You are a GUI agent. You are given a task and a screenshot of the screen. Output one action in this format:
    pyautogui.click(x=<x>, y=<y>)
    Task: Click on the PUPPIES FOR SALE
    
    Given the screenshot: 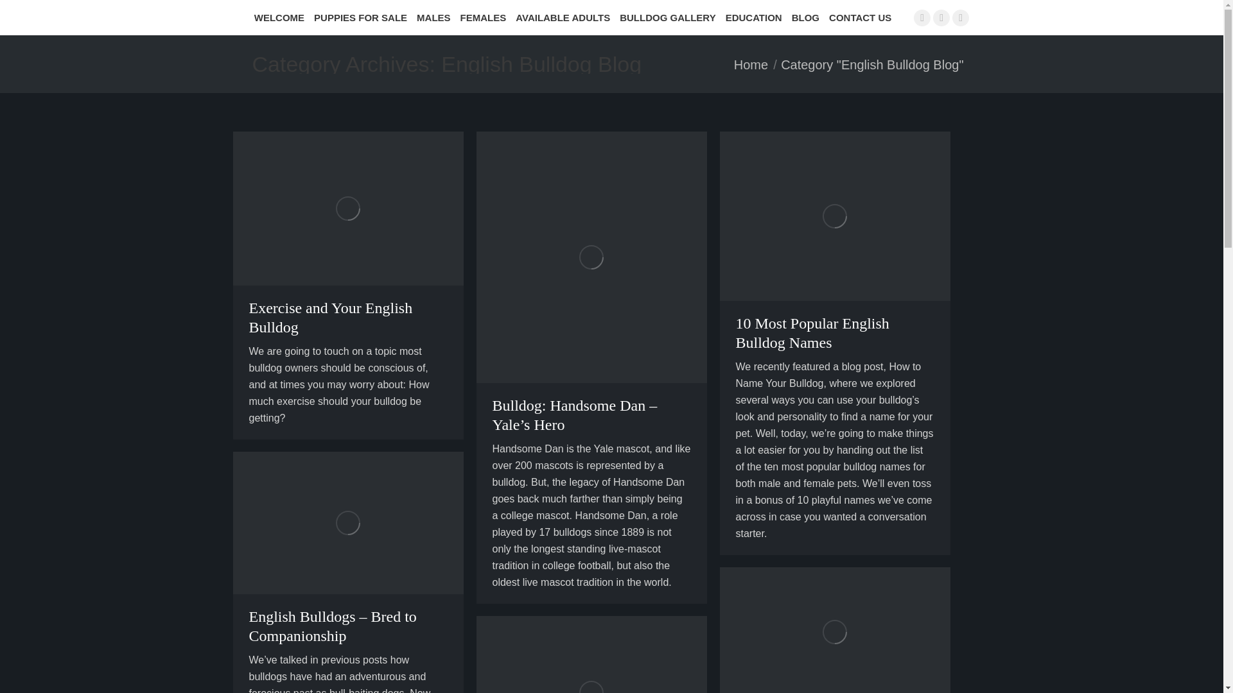 What is the action you would take?
    pyautogui.click(x=362, y=17)
    